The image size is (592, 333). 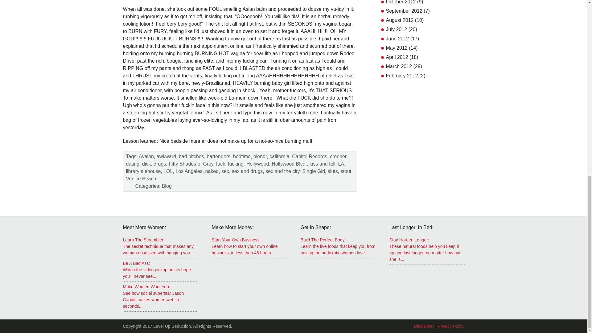 What do you see at coordinates (146, 156) in the screenshot?
I see `Avalon` at bounding box center [146, 156].